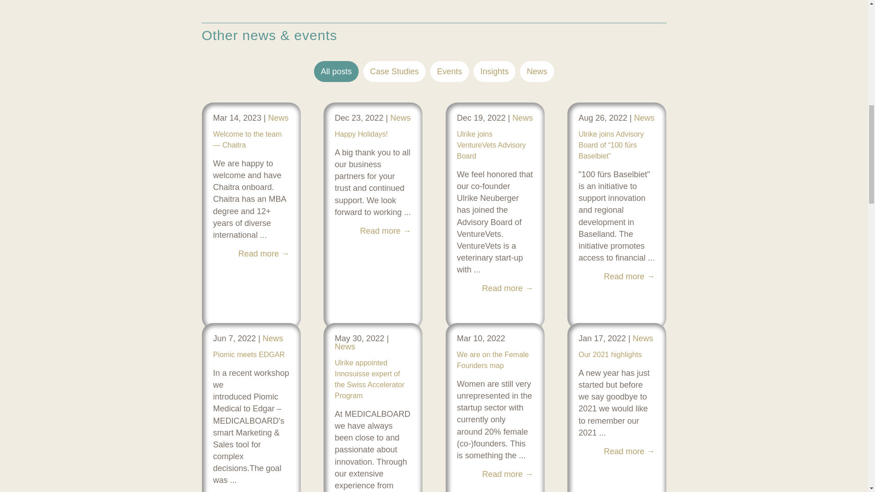  I want to click on News, so click(278, 118).